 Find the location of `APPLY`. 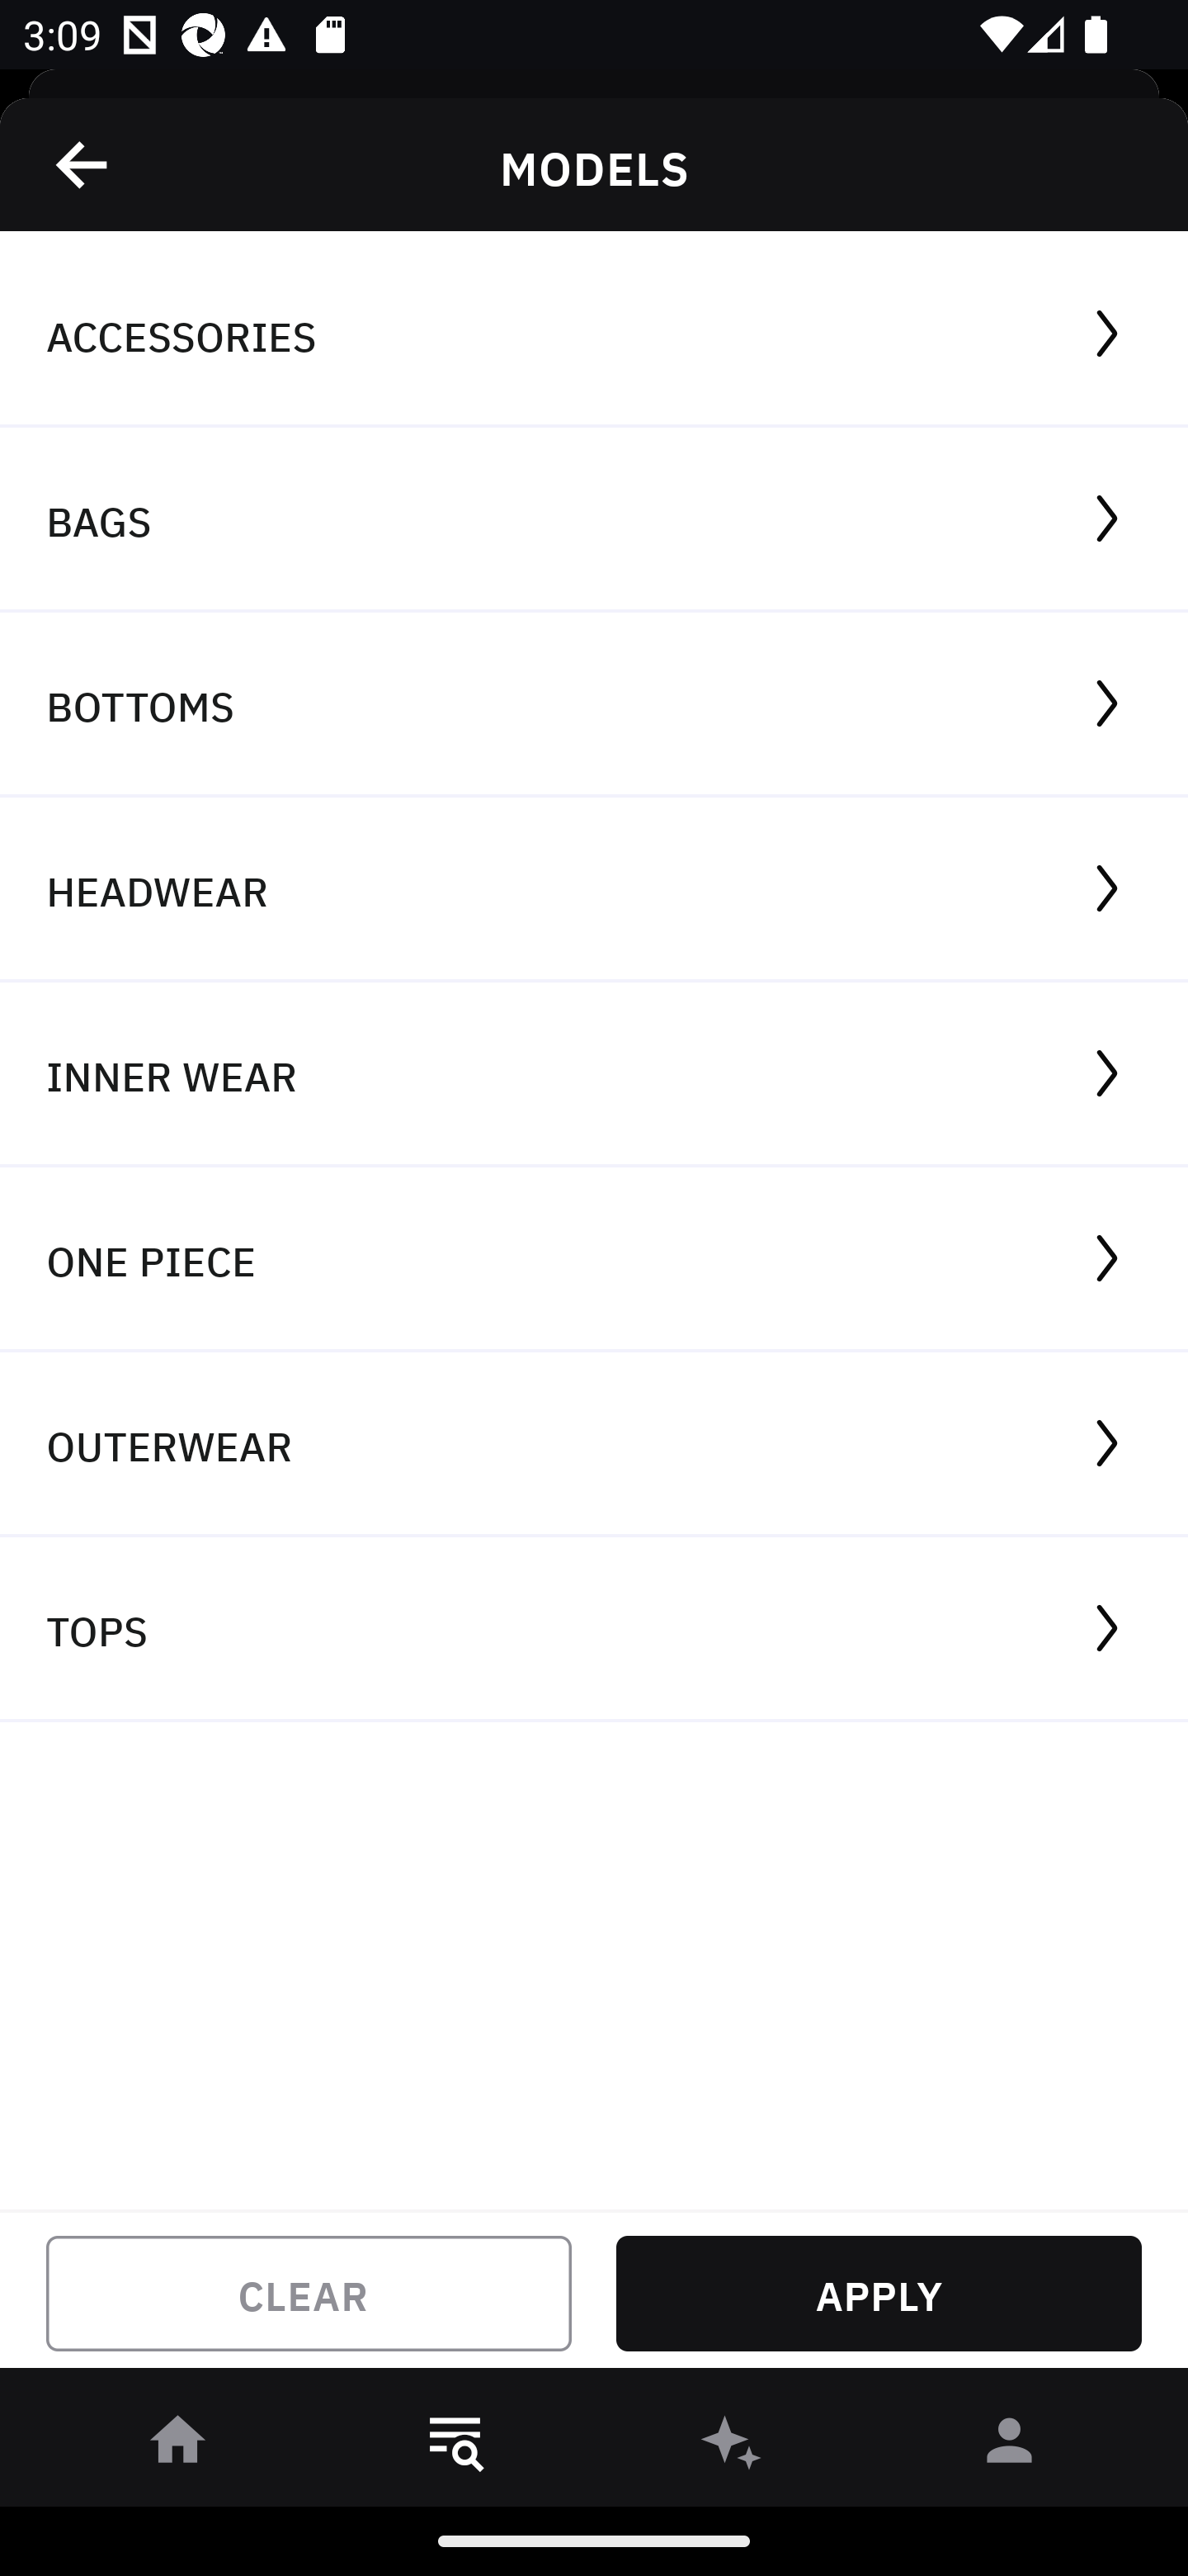

APPLY is located at coordinates (879, 2294).